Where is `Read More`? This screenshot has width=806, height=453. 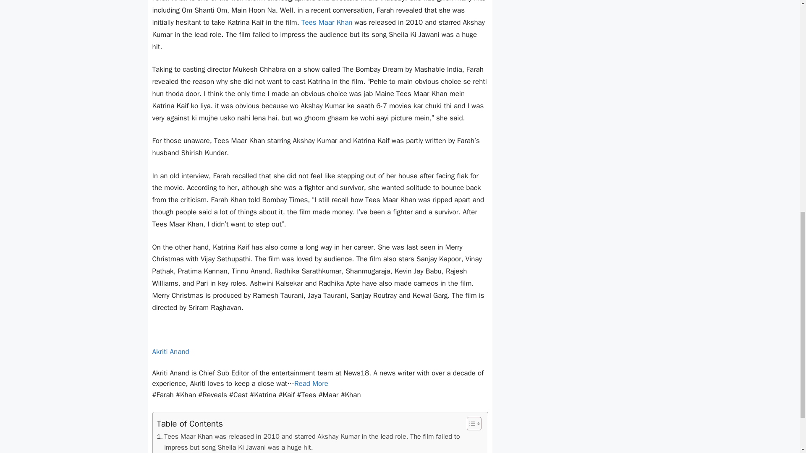 Read More is located at coordinates (311, 383).